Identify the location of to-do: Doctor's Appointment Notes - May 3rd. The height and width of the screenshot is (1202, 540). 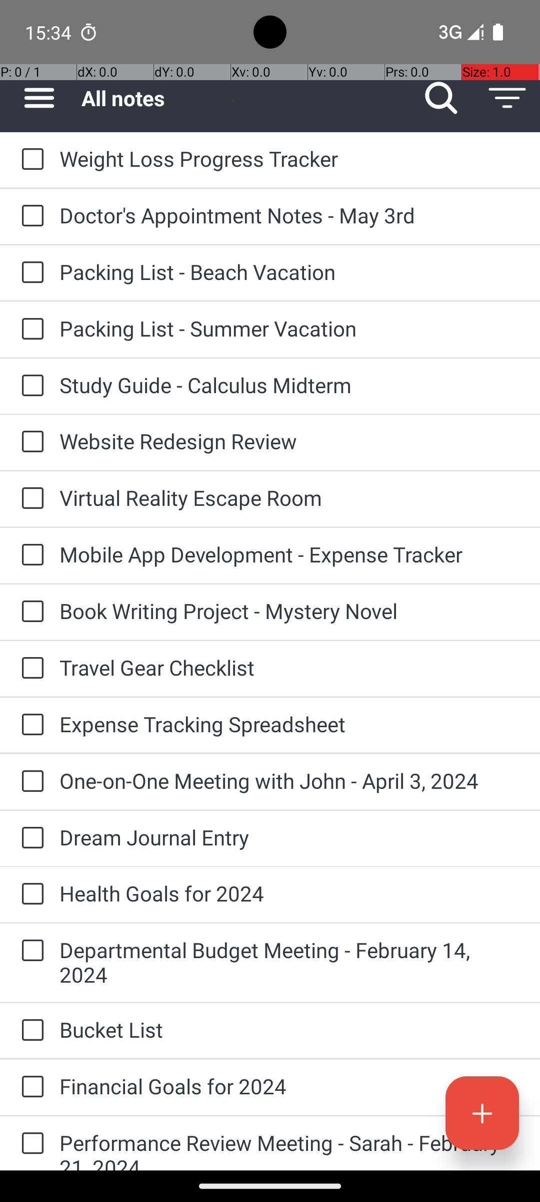
(30, 216).